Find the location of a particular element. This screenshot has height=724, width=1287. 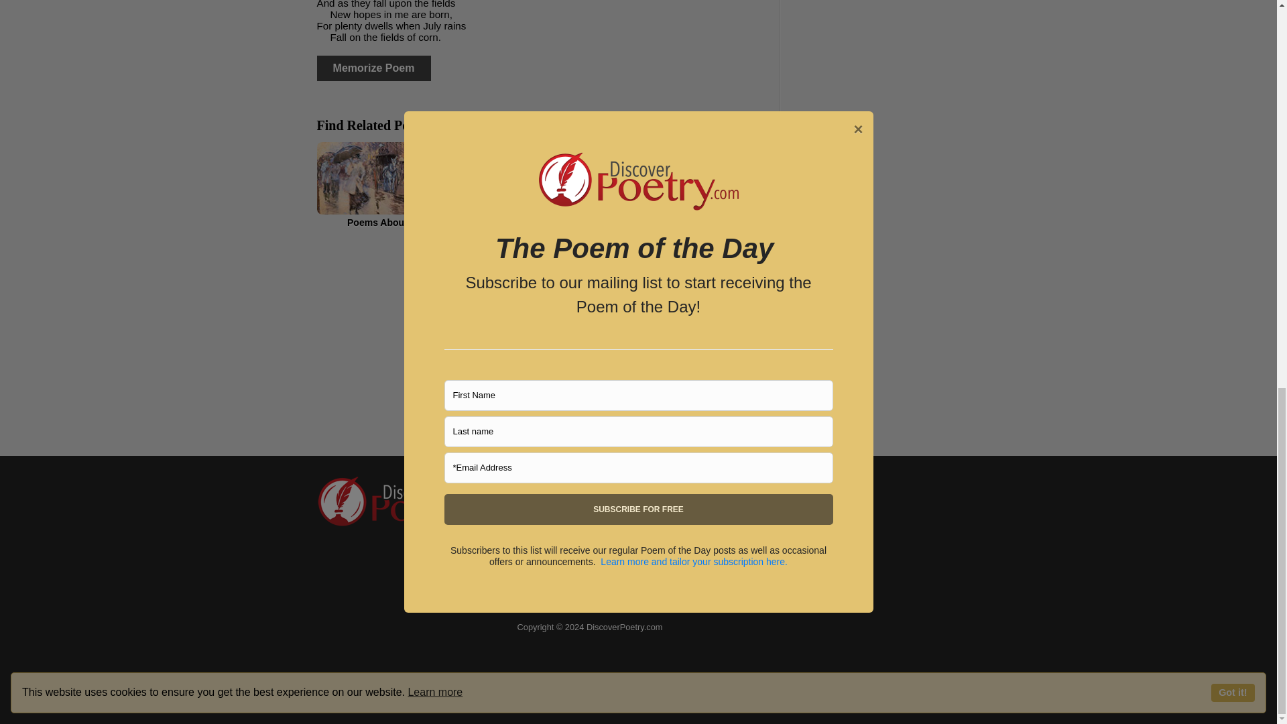

Poems About Rain is located at coordinates (389, 185).